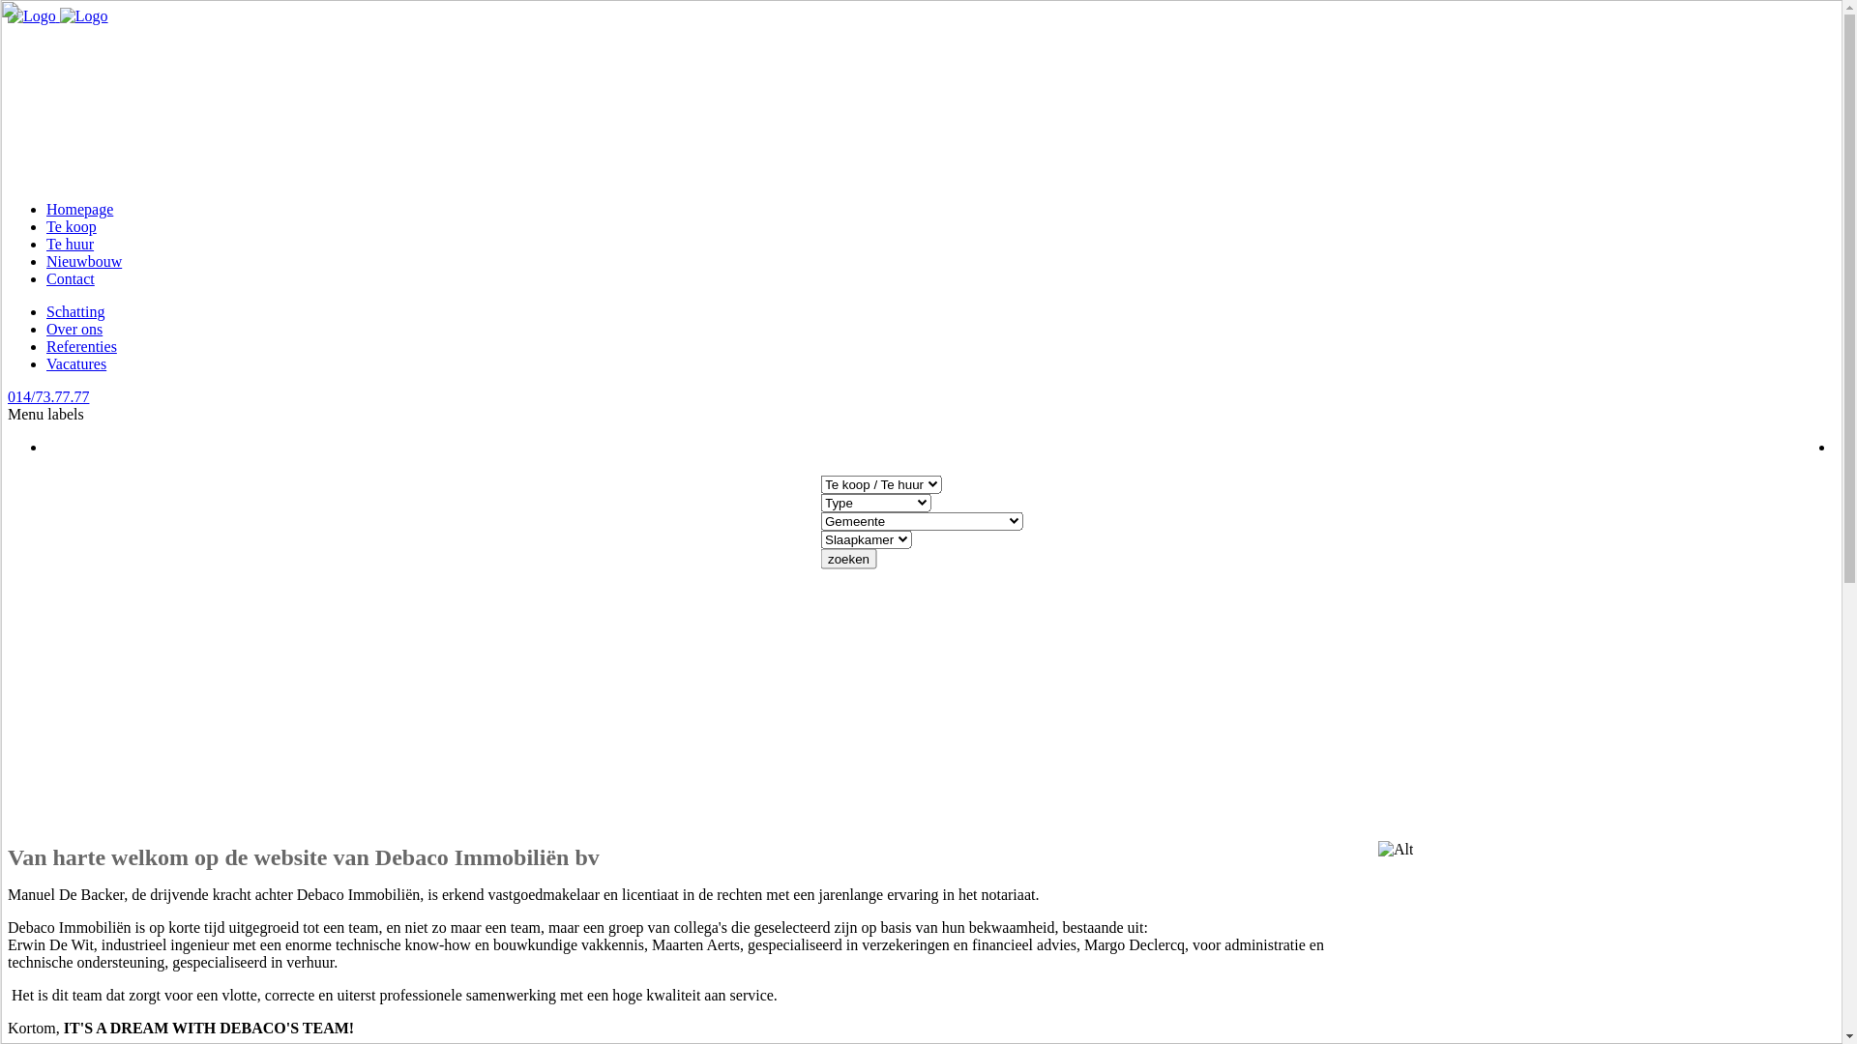  Describe the element at coordinates (84, 261) in the screenshot. I see `Nieuwbouw` at that location.